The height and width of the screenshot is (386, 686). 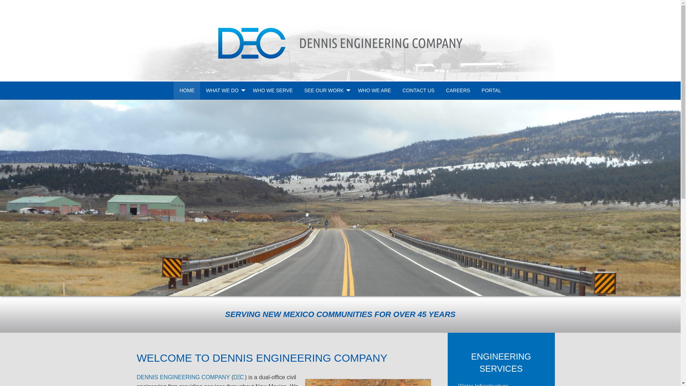 I want to click on SEE OUR WORK, so click(x=325, y=90).